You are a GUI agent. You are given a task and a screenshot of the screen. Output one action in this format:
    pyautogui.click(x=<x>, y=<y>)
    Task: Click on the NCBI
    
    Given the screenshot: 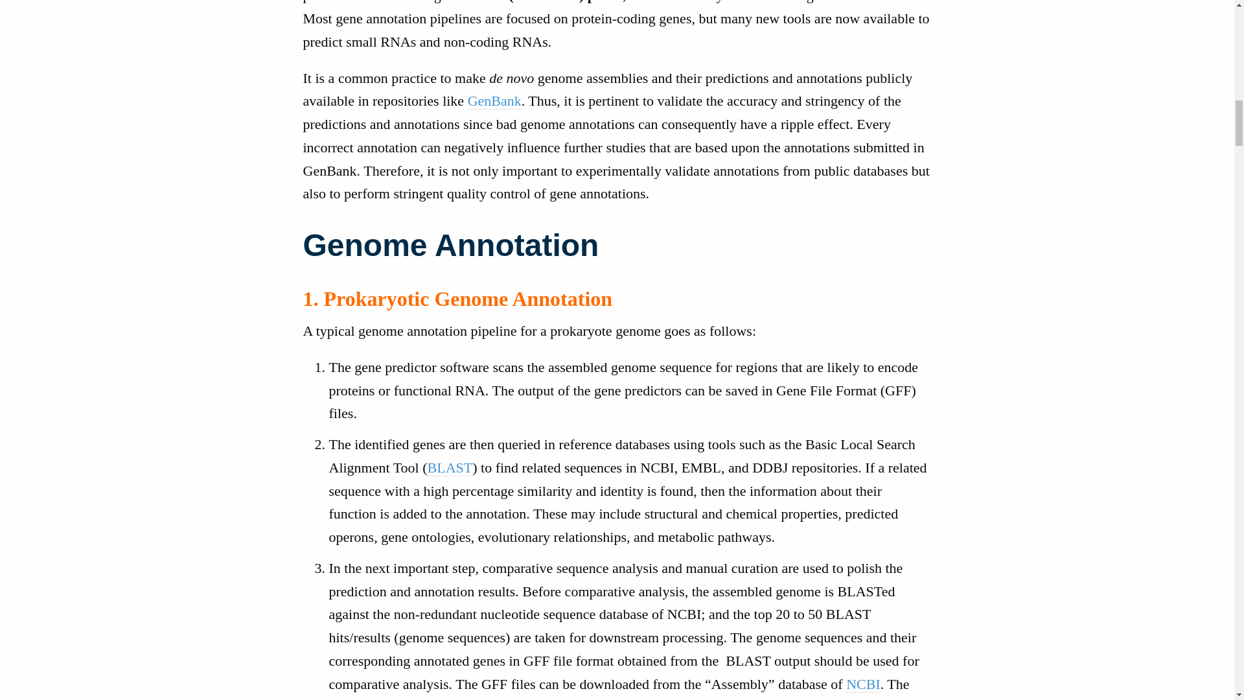 What is the action you would take?
    pyautogui.click(x=863, y=684)
    